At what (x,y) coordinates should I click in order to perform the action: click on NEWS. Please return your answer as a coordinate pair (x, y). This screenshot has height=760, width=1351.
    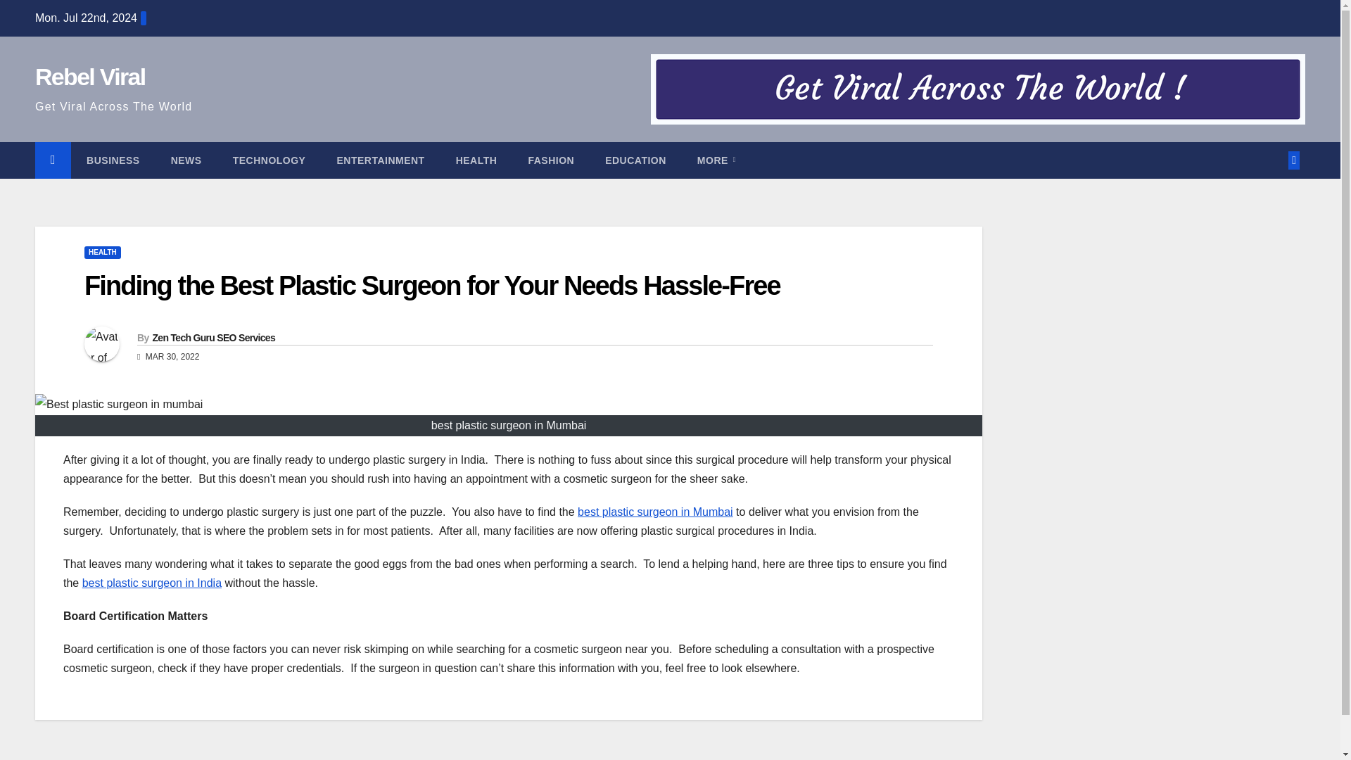
    Looking at the image, I should click on (186, 160).